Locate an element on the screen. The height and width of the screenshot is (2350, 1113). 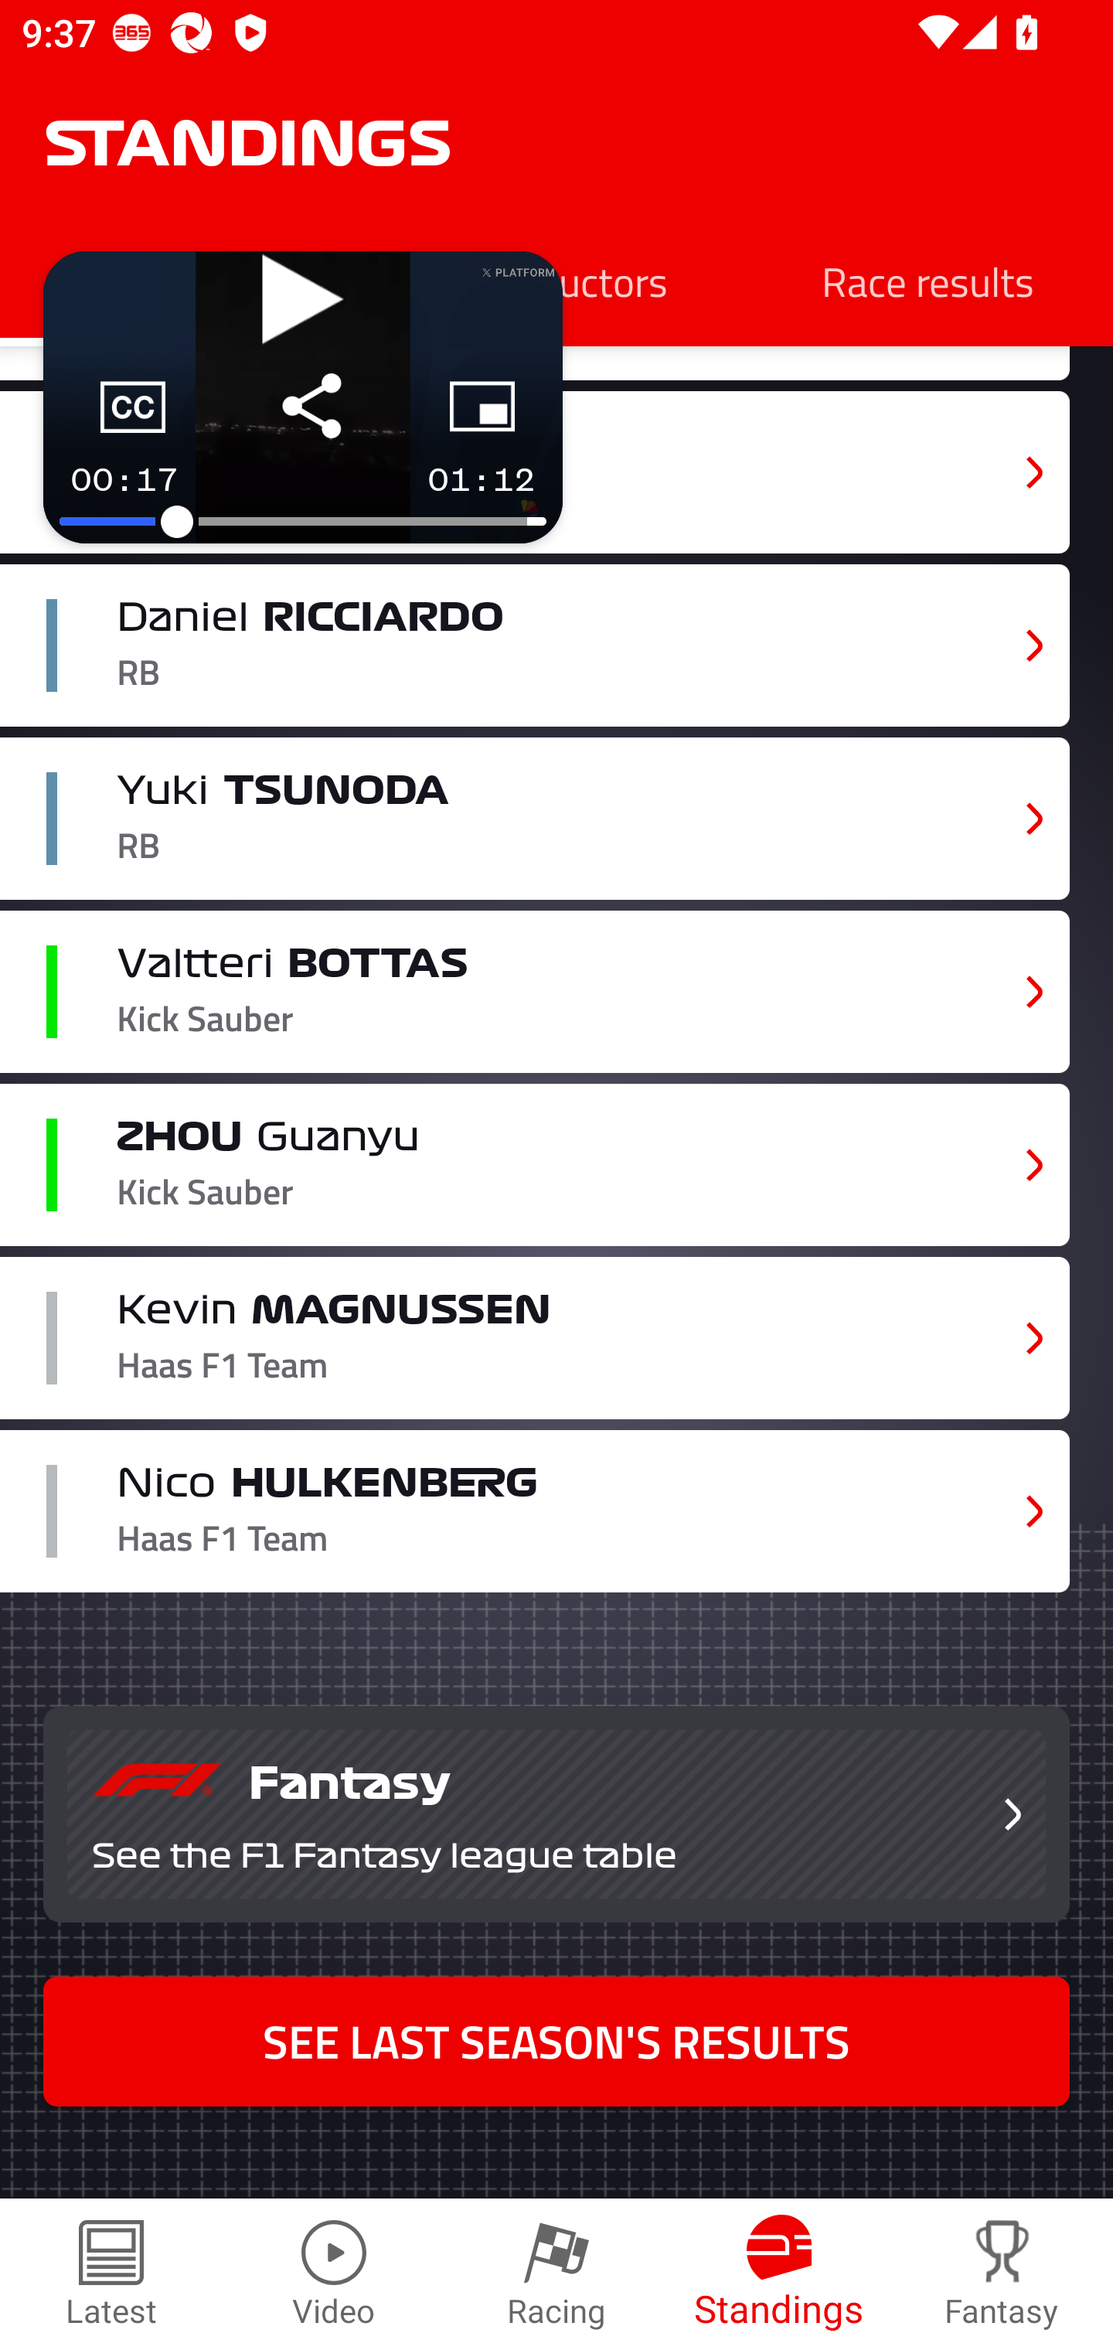
Racing is located at coordinates (556, 2274).